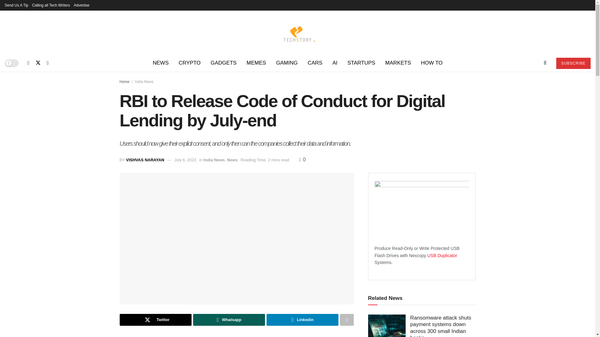 The width and height of the screenshot is (600, 337). What do you see at coordinates (256, 63) in the screenshot?
I see `MEMES` at bounding box center [256, 63].